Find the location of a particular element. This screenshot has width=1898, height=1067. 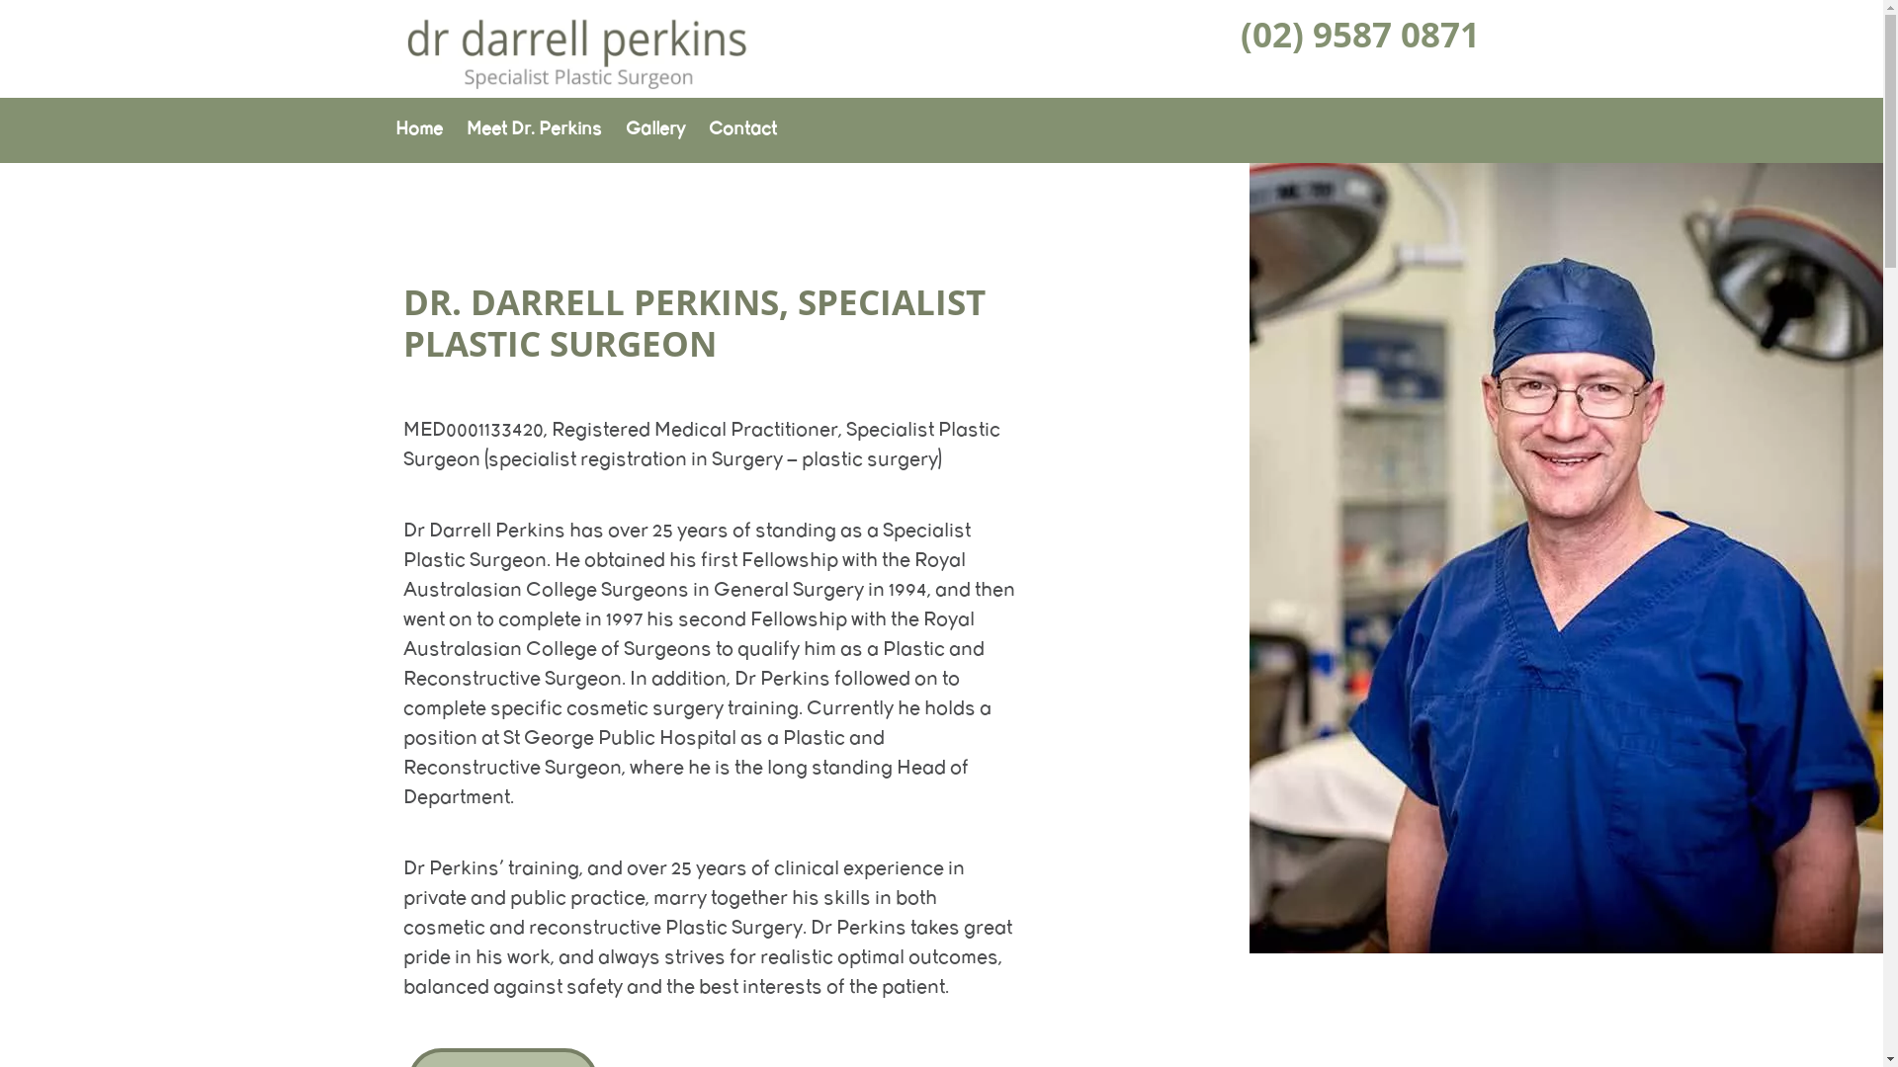

Home is located at coordinates (419, 130).